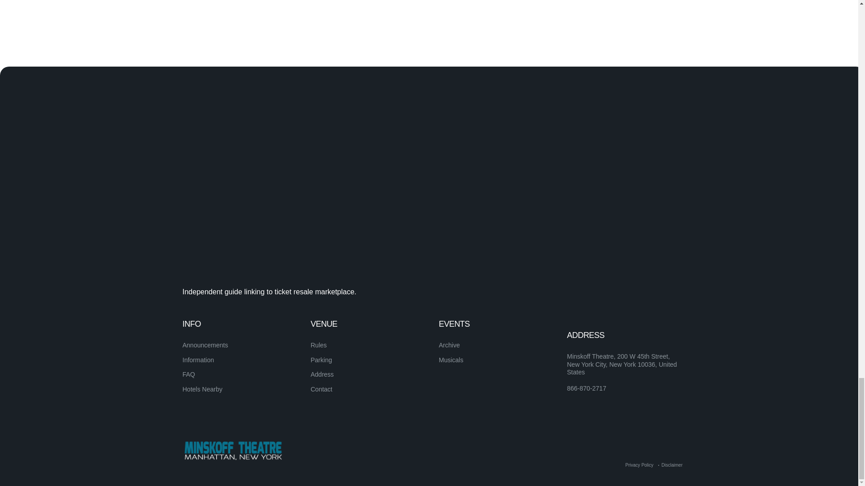 This screenshot has height=486, width=865. Describe the element at coordinates (672, 465) in the screenshot. I see `Disclaimer` at that location.